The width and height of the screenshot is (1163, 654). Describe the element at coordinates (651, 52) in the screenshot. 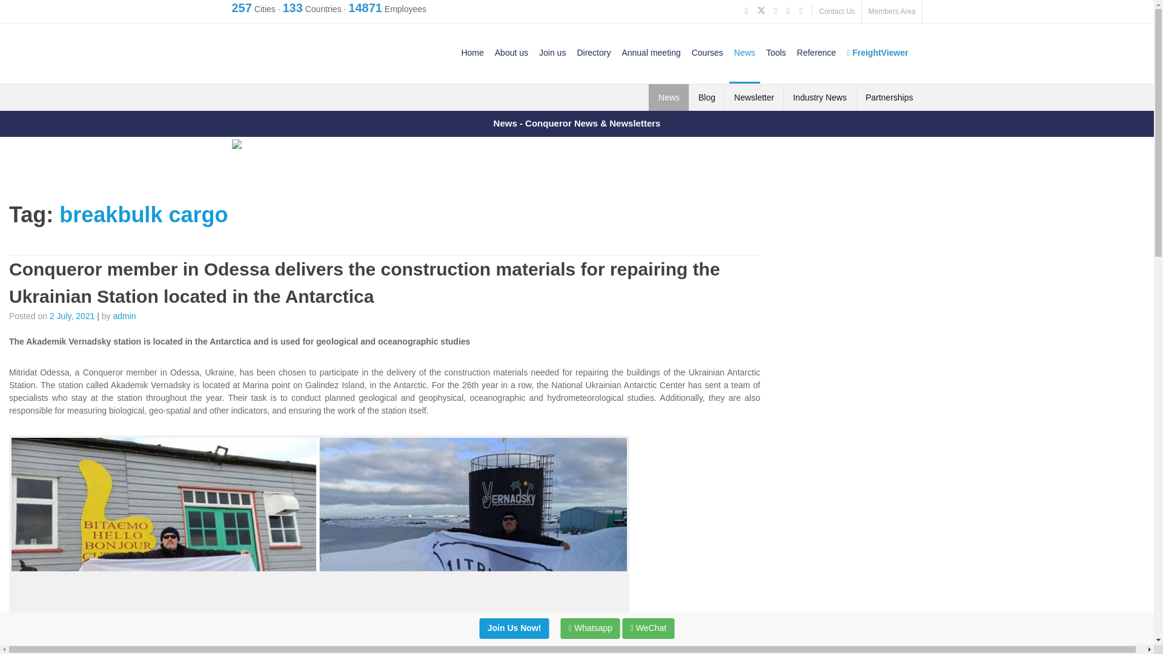

I see `Annual meeting` at that location.